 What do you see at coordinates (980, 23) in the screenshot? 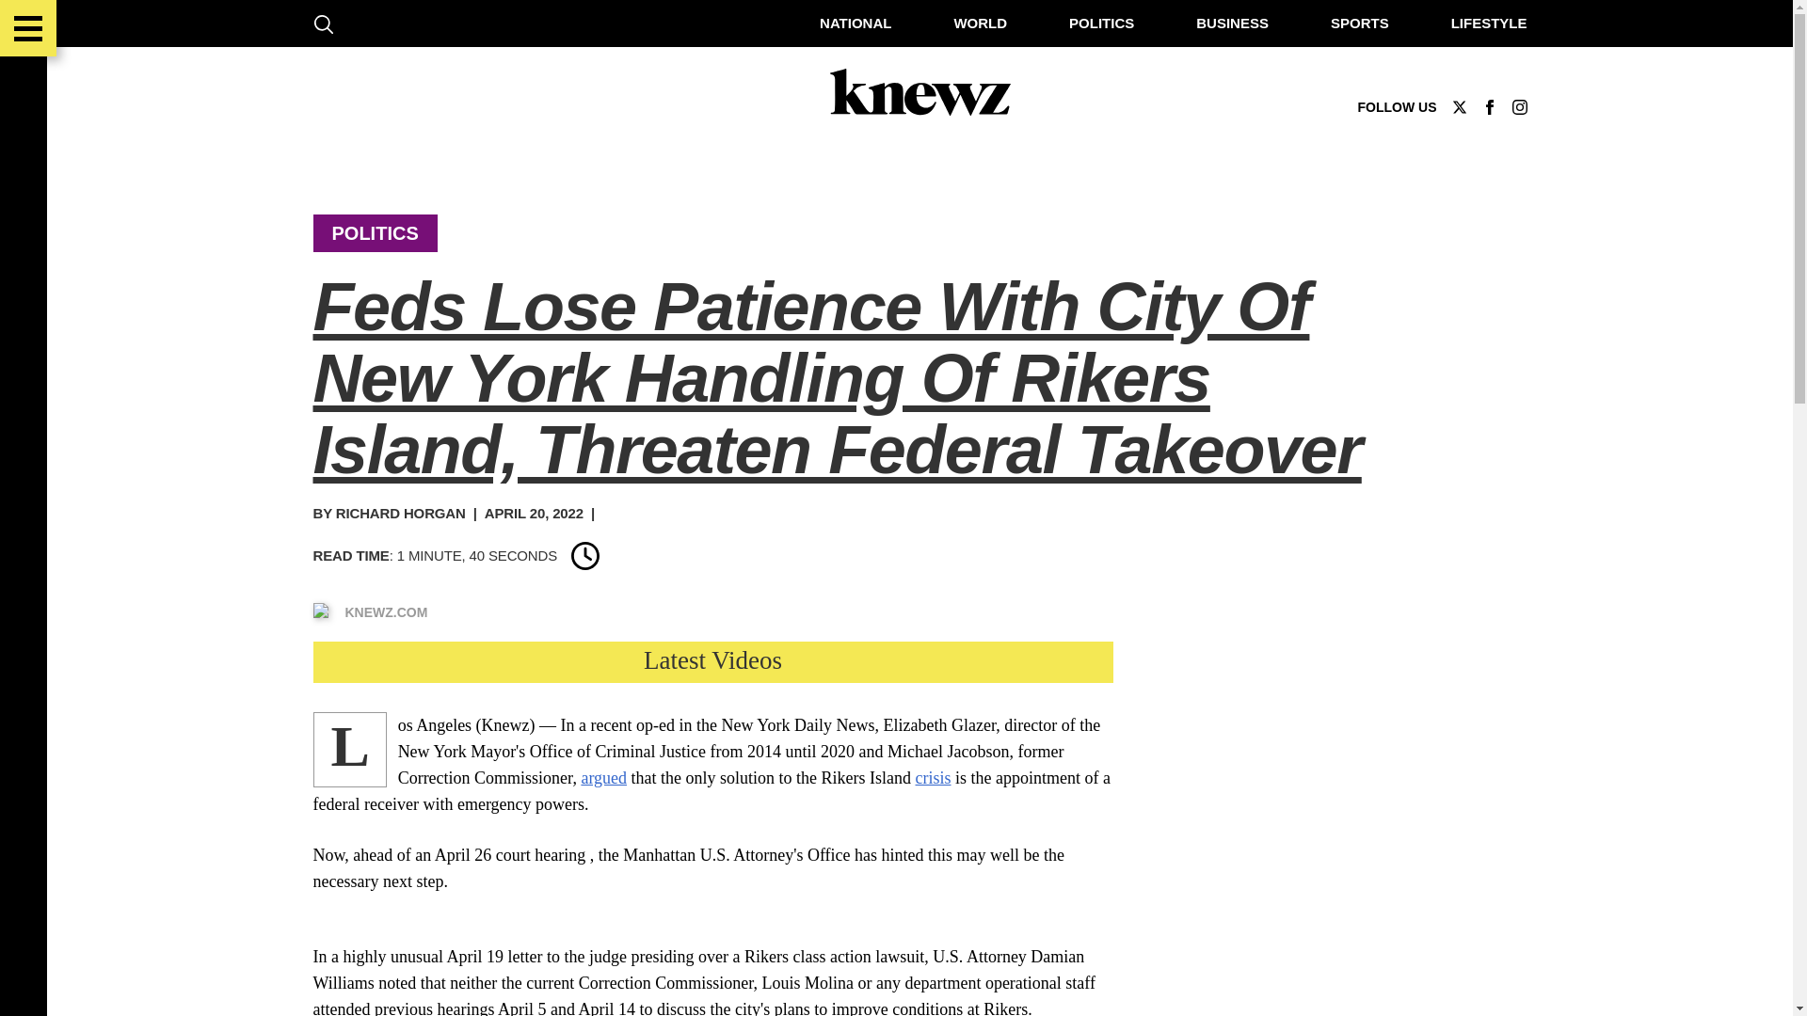
I see `WORLD` at bounding box center [980, 23].